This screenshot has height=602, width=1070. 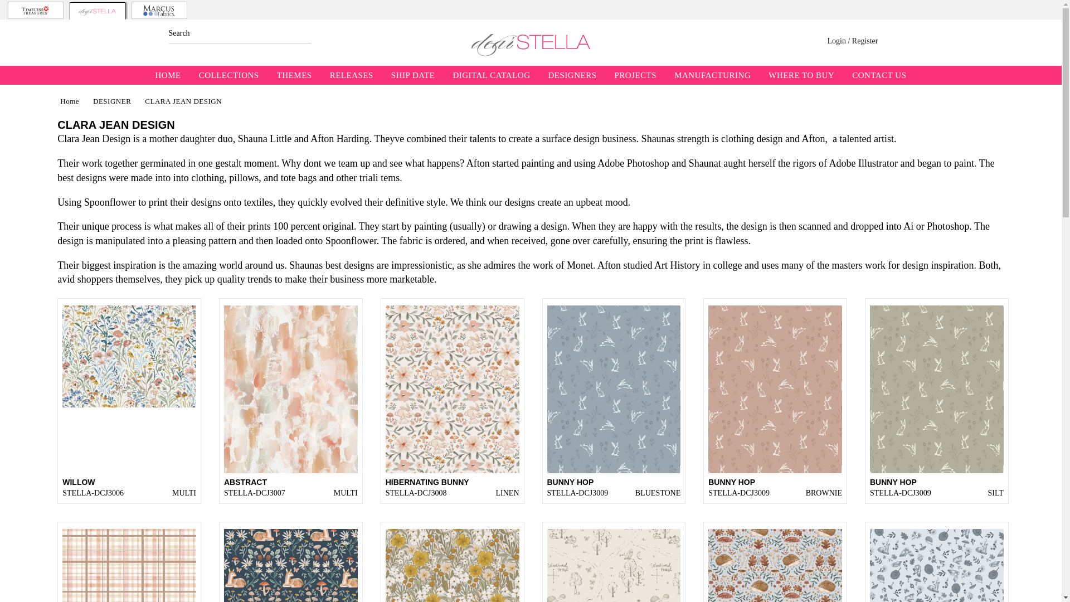 I want to click on Dear Stella, so click(x=97, y=11).